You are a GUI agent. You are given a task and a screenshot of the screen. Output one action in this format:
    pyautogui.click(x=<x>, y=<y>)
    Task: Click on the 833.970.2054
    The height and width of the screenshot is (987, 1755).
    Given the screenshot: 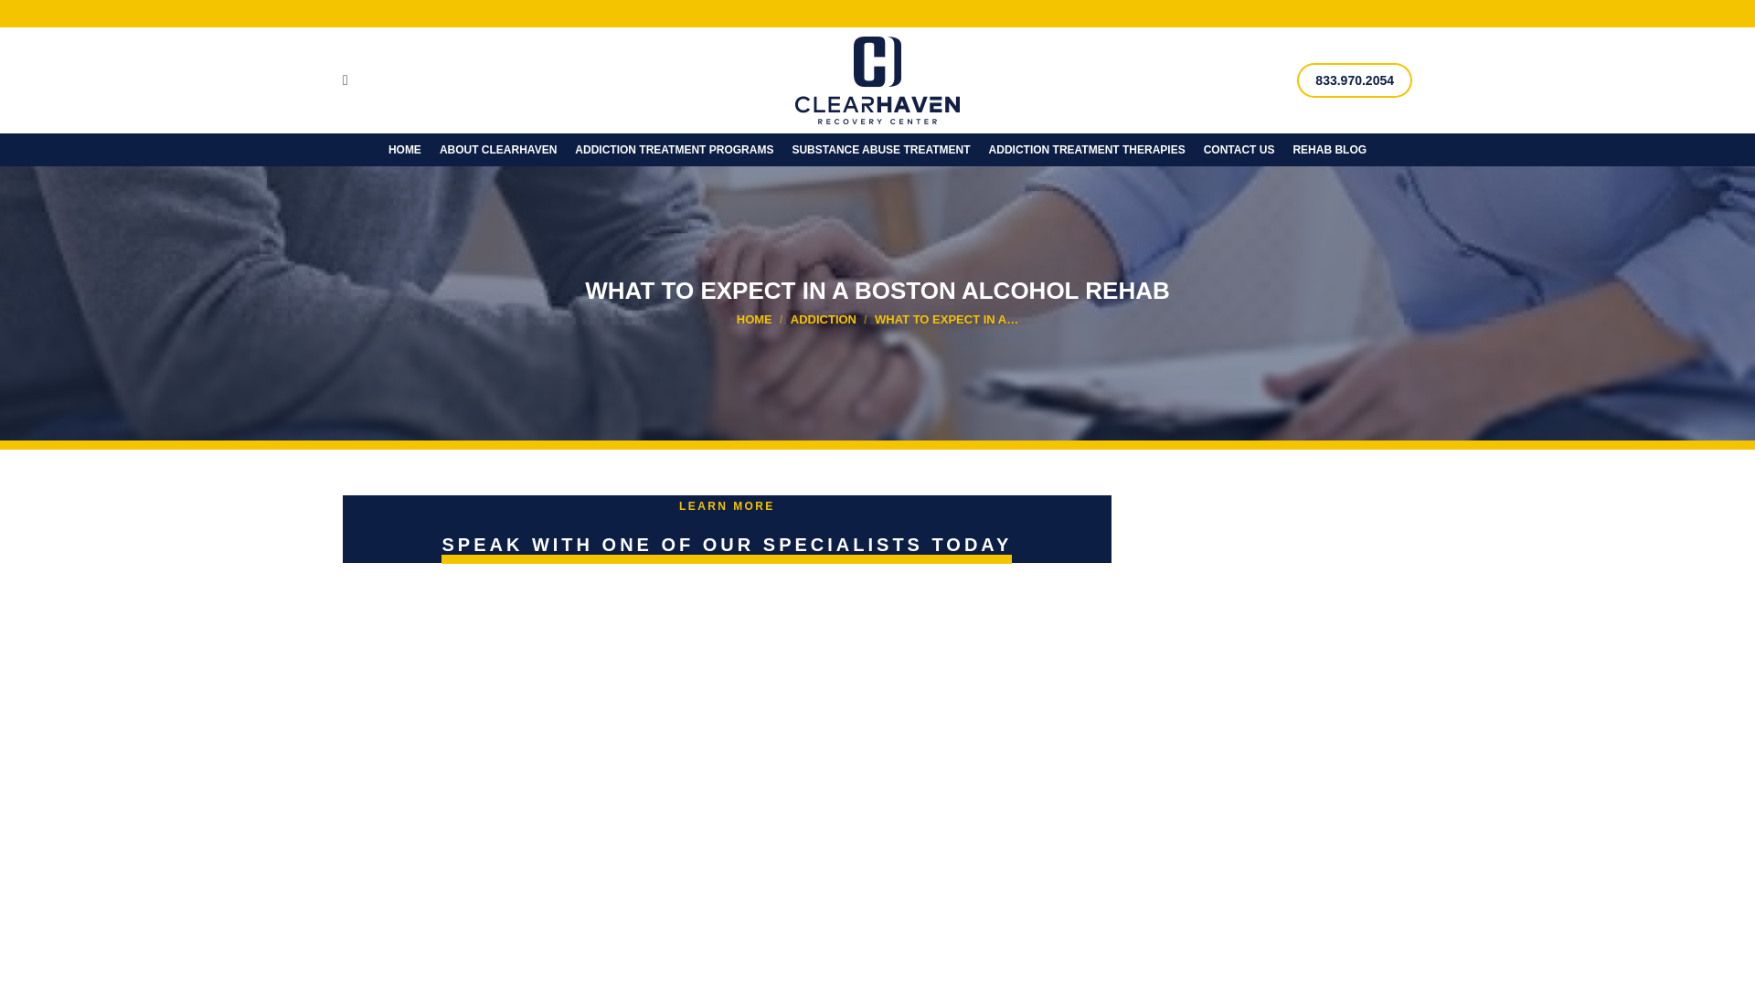 What is the action you would take?
    pyautogui.click(x=1355, y=80)
    